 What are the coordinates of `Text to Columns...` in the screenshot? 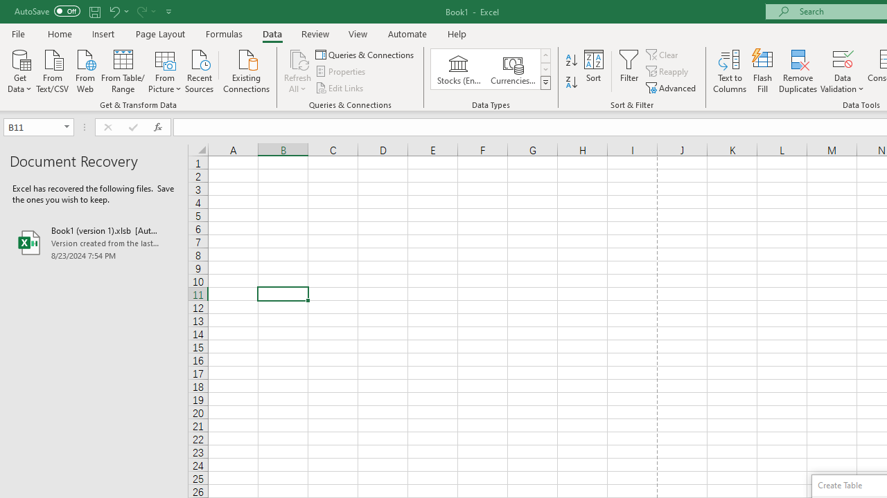 It's located at (730, 71).